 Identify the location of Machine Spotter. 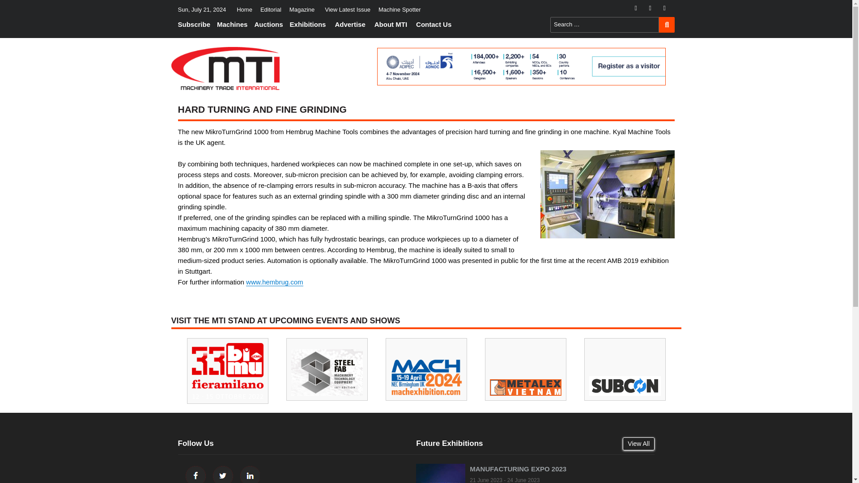
(400, 9).